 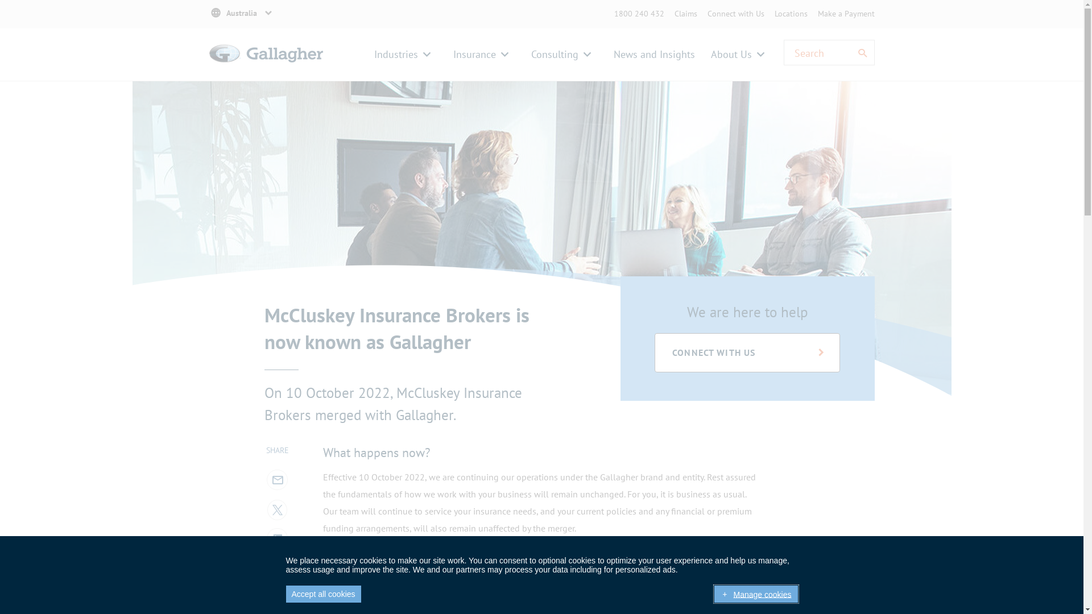 What do you see at coordinates (736, 14) in the screenshot?
I see `Connect with Us` at bounding box center [736, 14].